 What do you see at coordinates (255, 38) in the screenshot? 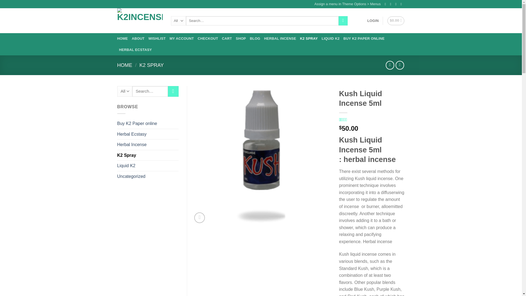
I see `BLOG` at bounding box center [255, 38].